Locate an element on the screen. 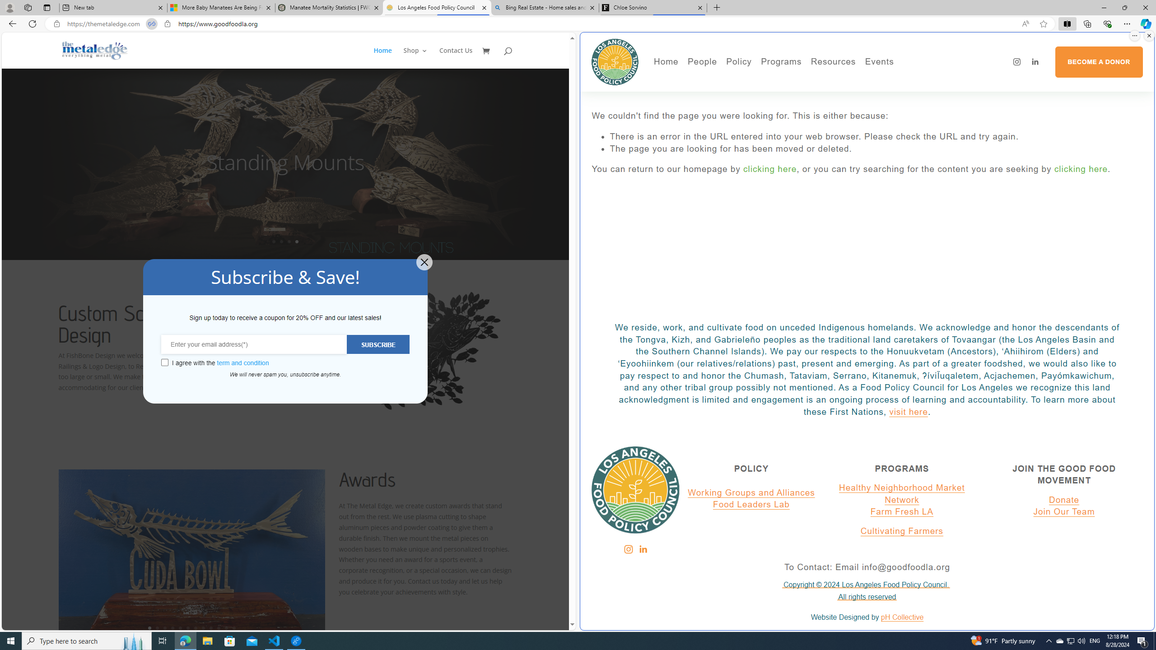 The image size is (1156, 650). Contact Us is located at coordinates (456, 58).